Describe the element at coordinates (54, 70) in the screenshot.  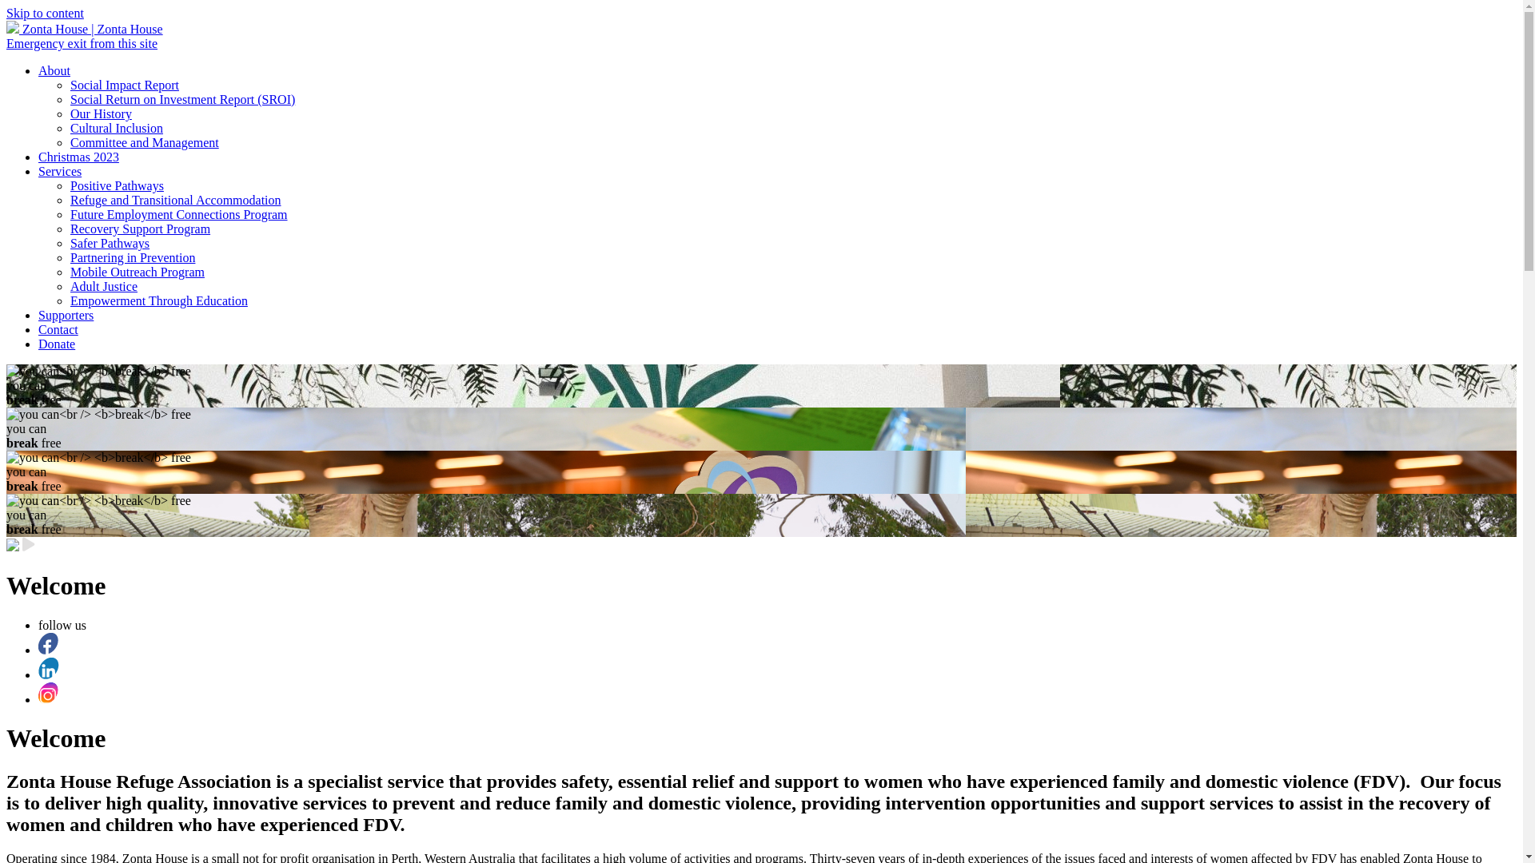
I see `About` at that location.